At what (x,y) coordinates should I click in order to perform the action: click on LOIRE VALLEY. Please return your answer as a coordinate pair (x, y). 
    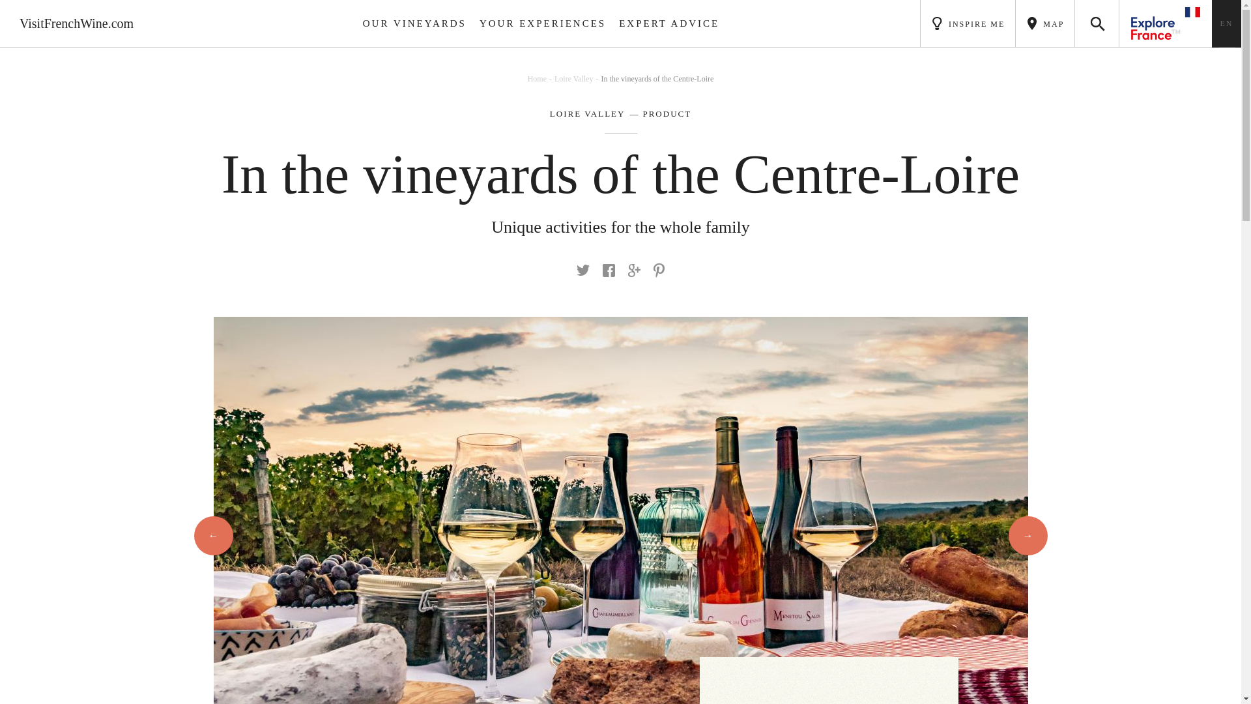
    Looking at the image, I should click on (588, 114).